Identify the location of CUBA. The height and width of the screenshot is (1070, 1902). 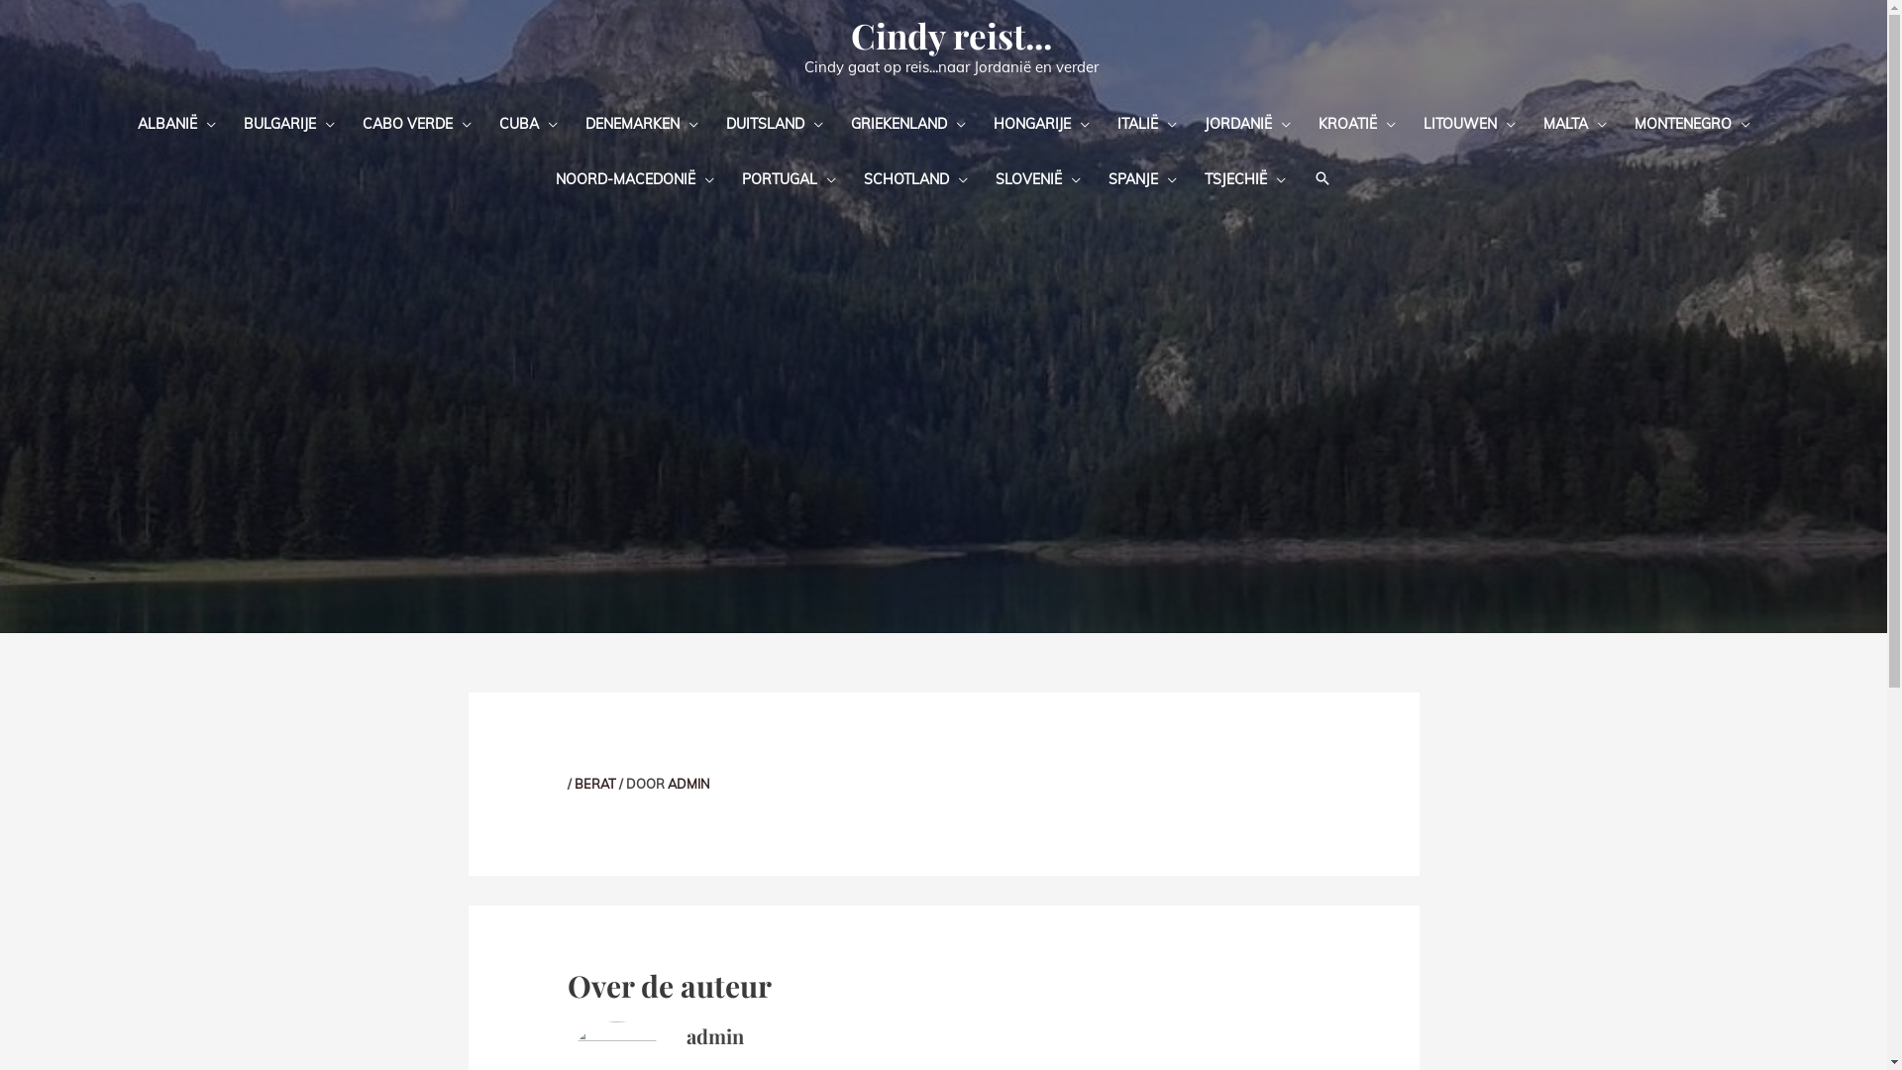
(528, 123).